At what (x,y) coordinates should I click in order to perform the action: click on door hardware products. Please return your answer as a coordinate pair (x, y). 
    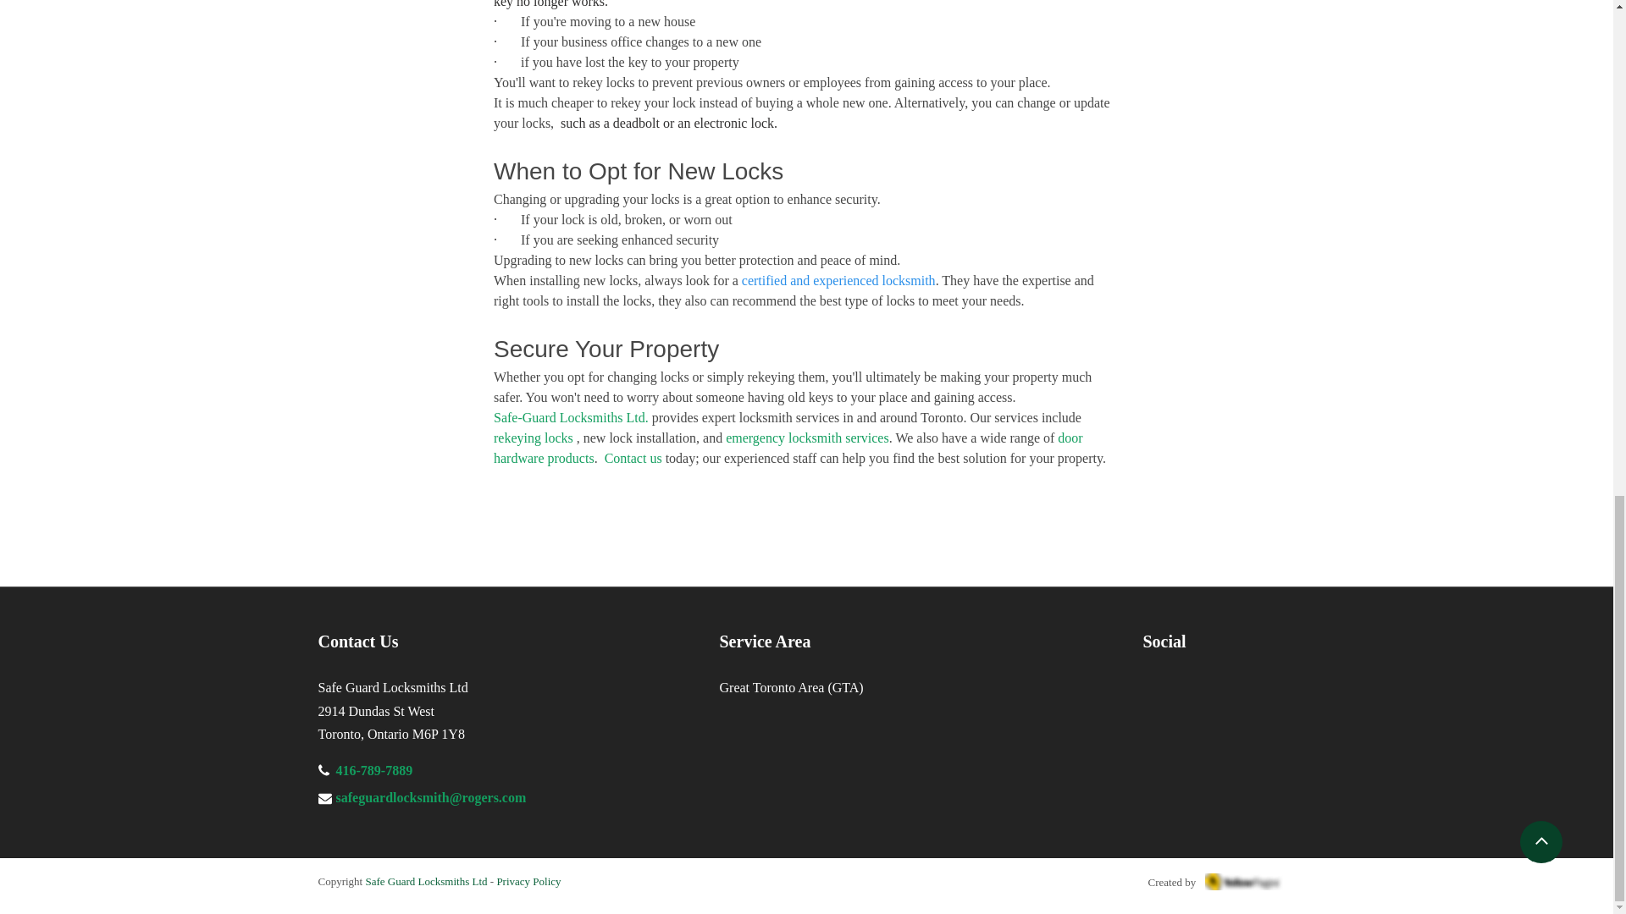
    Looking at the image, I should click on (789, 447).